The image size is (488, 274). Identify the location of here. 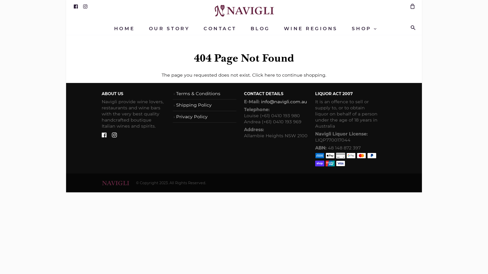
(270, 75).